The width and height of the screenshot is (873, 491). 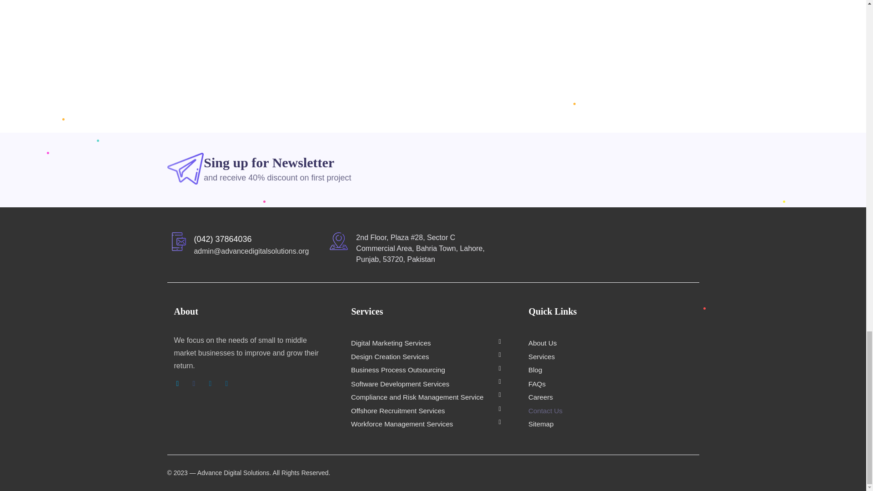 I want to click on Location, so click(x=338, y=241).